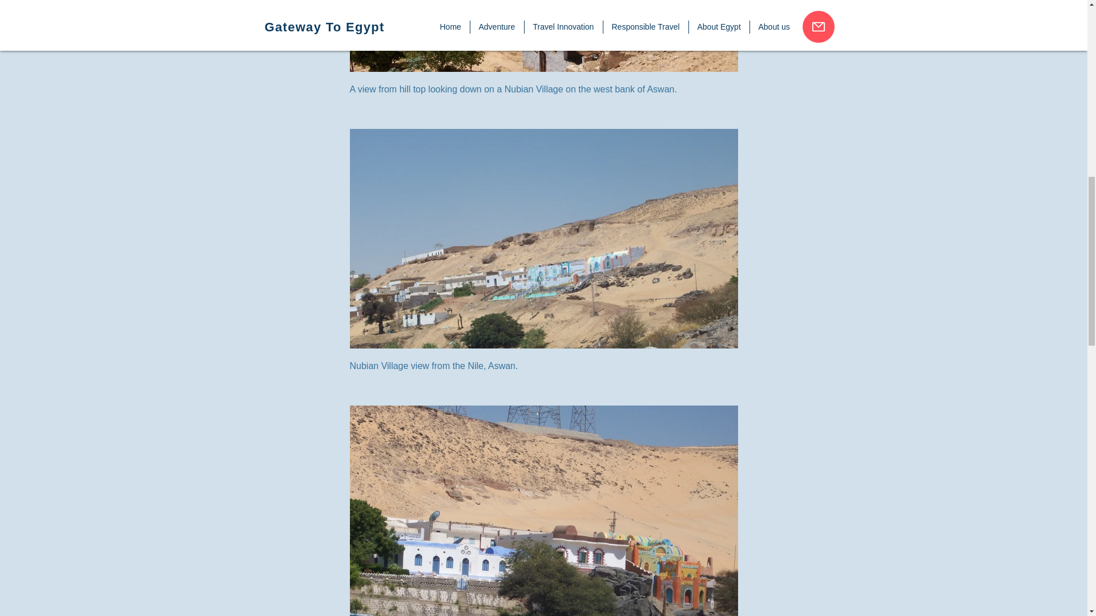 This screenshot has height=616, width=1096. What do you see at coordinates (543, 36) in the screenshot?
I see `Aswan` at bounding box center [543, 36].